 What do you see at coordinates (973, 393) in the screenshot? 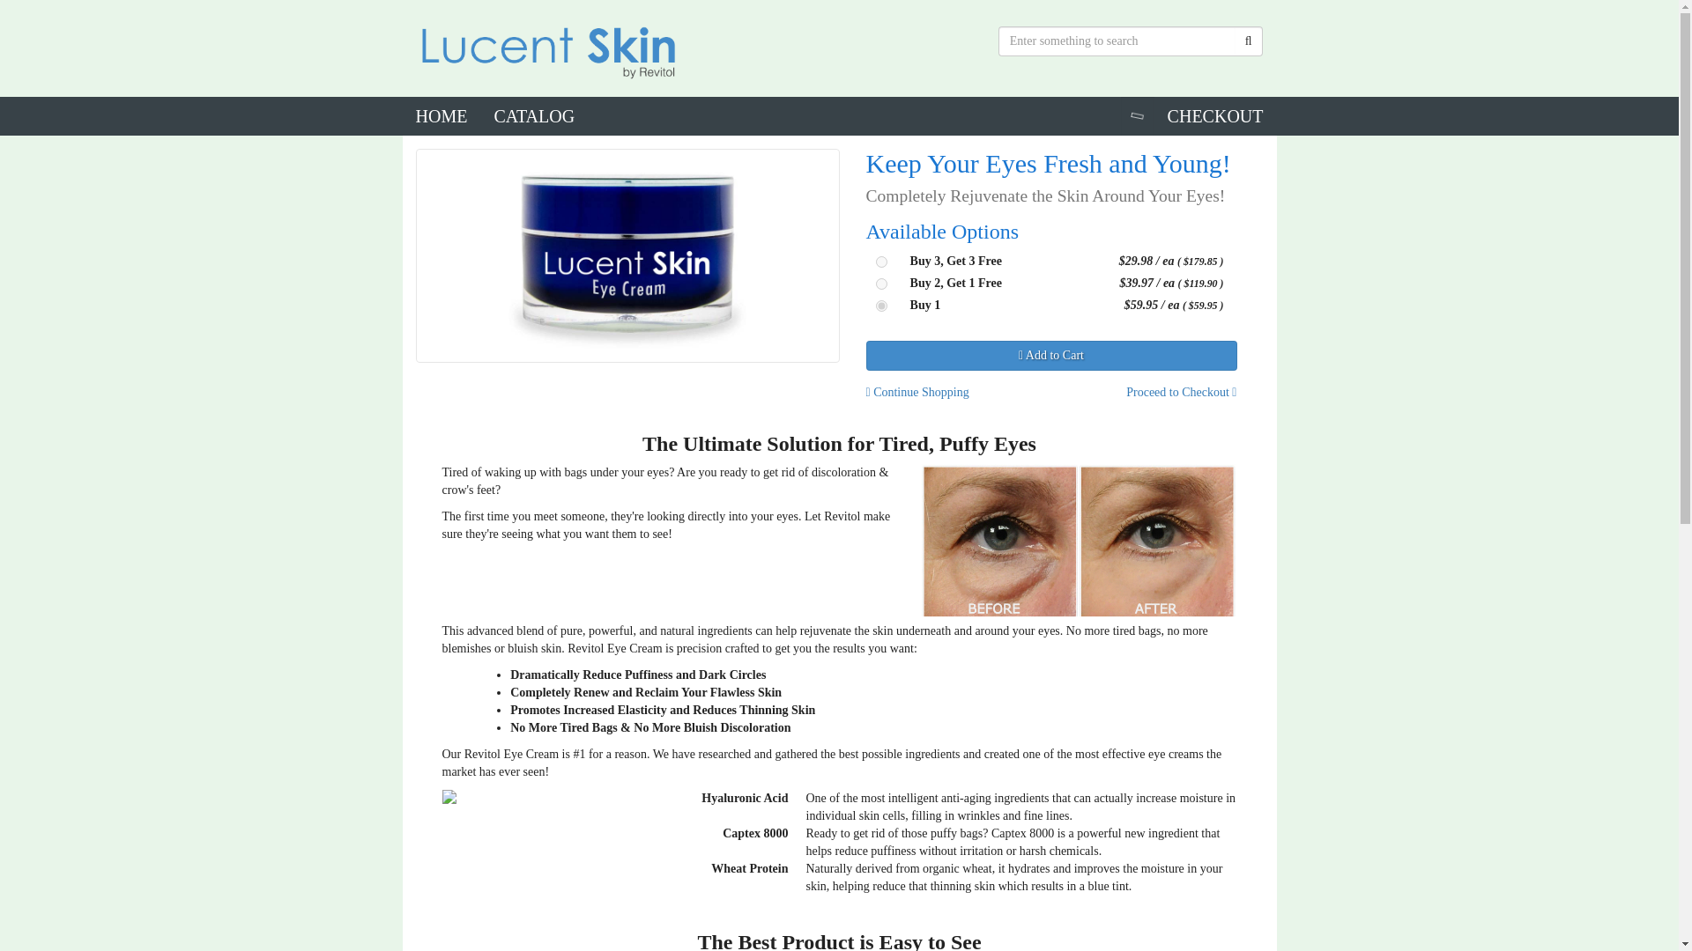
I see `Continue Shopping` at bounding box center [973, 393].